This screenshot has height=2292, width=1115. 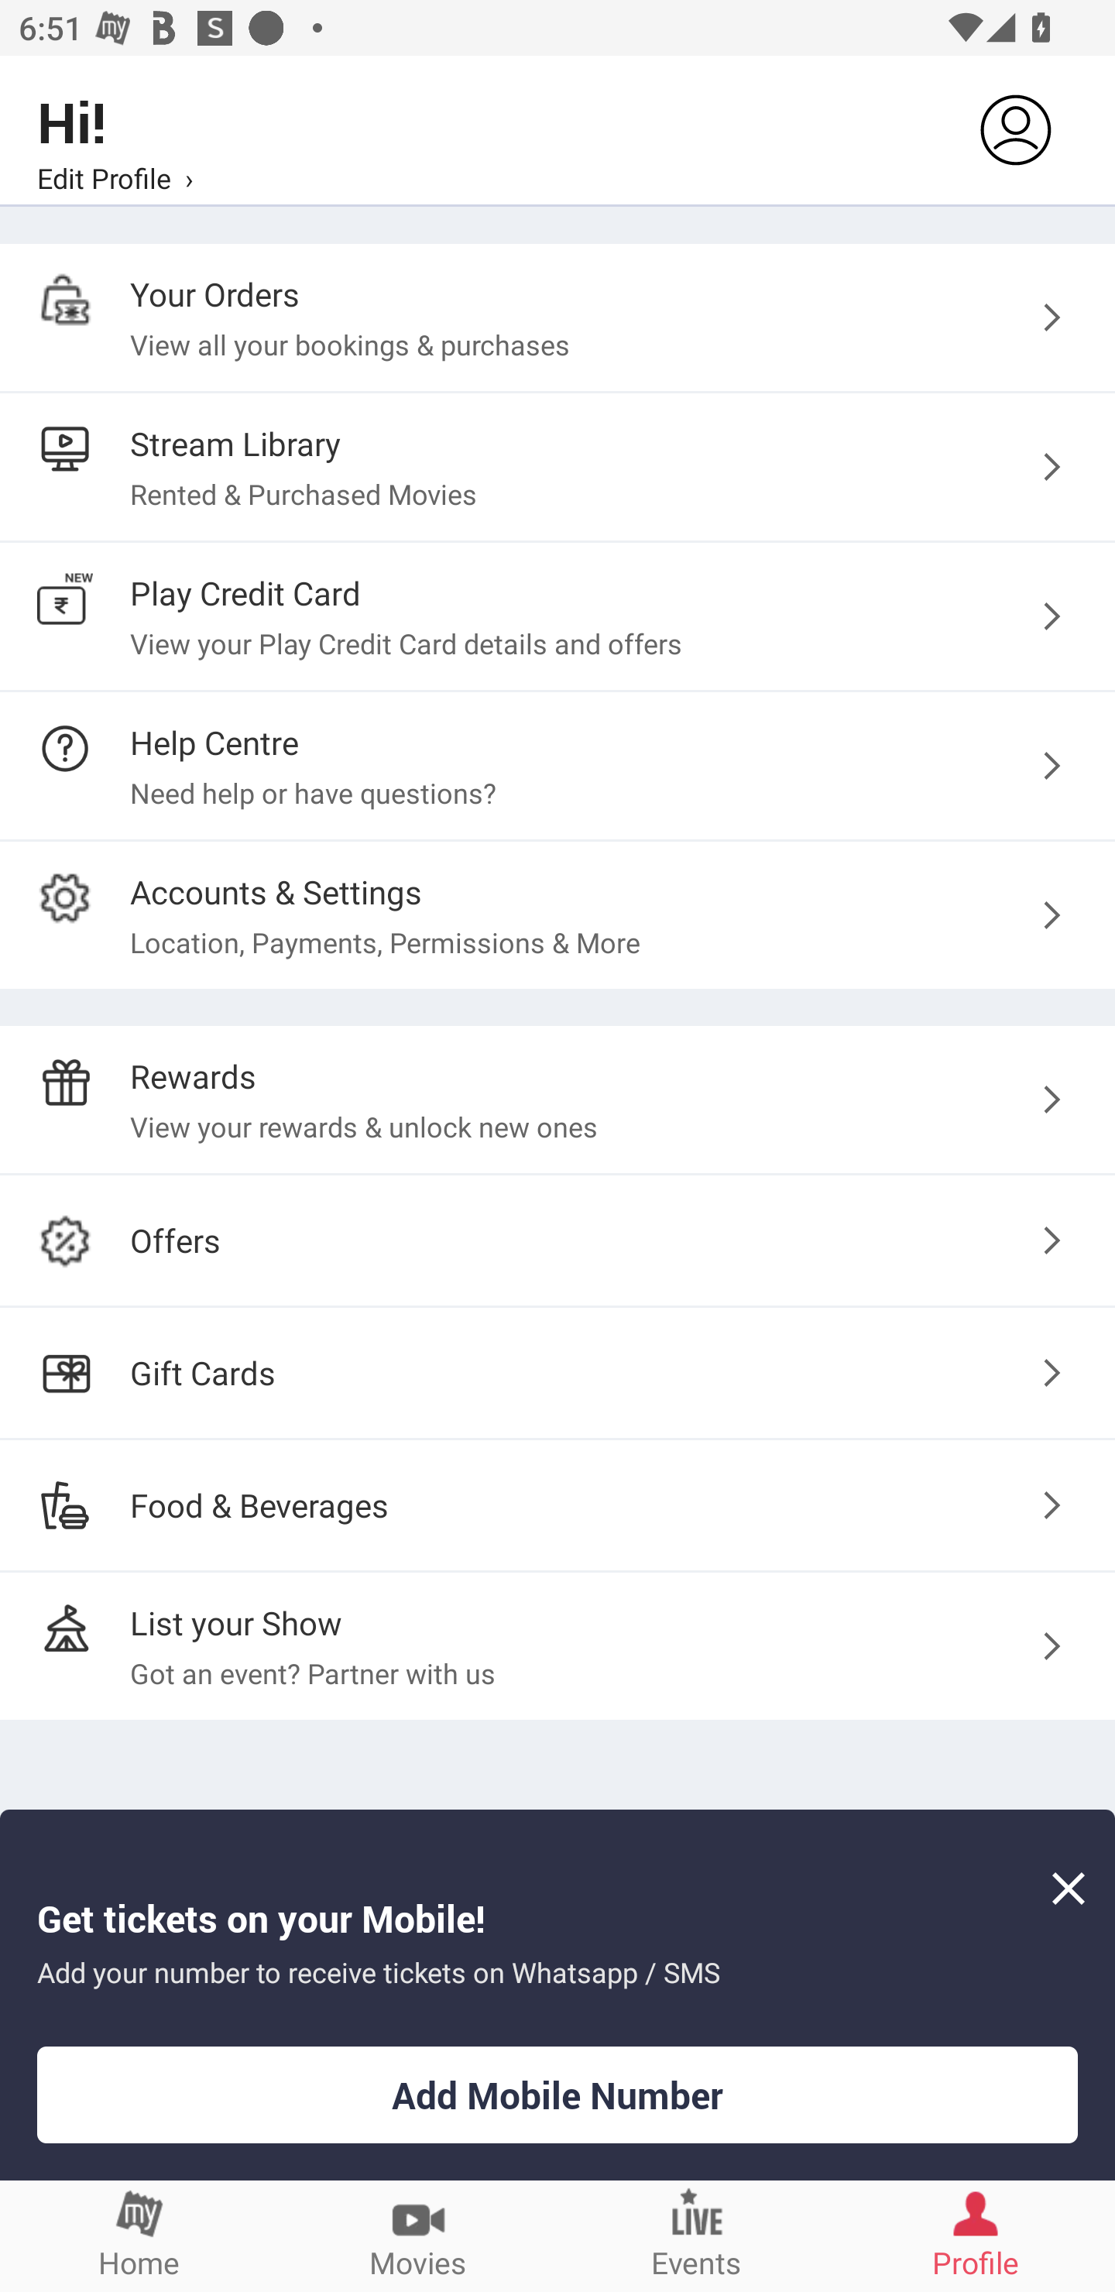 What do you see at coordinates (557, 468) in the screenshot?
I see `Stream Library Rented & Purchased Movies` at bounding box center [557, 468].